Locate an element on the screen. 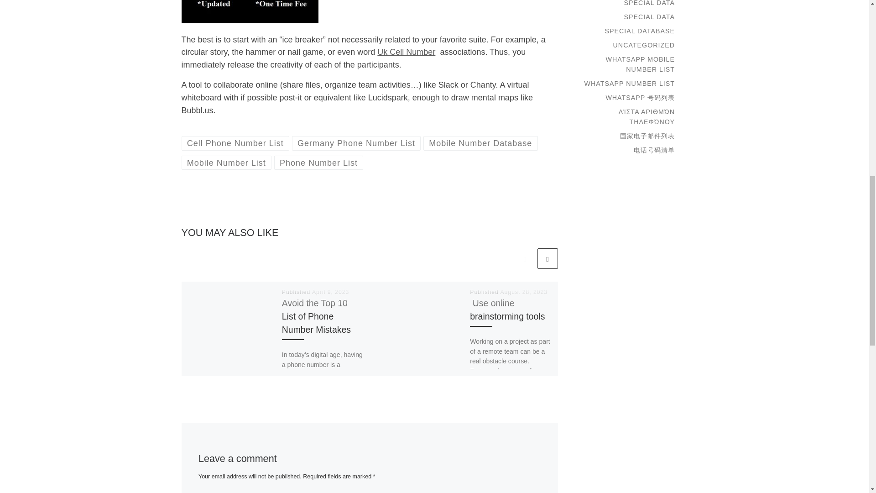  Cell Phone Number List is located at coordinates (235, 143).